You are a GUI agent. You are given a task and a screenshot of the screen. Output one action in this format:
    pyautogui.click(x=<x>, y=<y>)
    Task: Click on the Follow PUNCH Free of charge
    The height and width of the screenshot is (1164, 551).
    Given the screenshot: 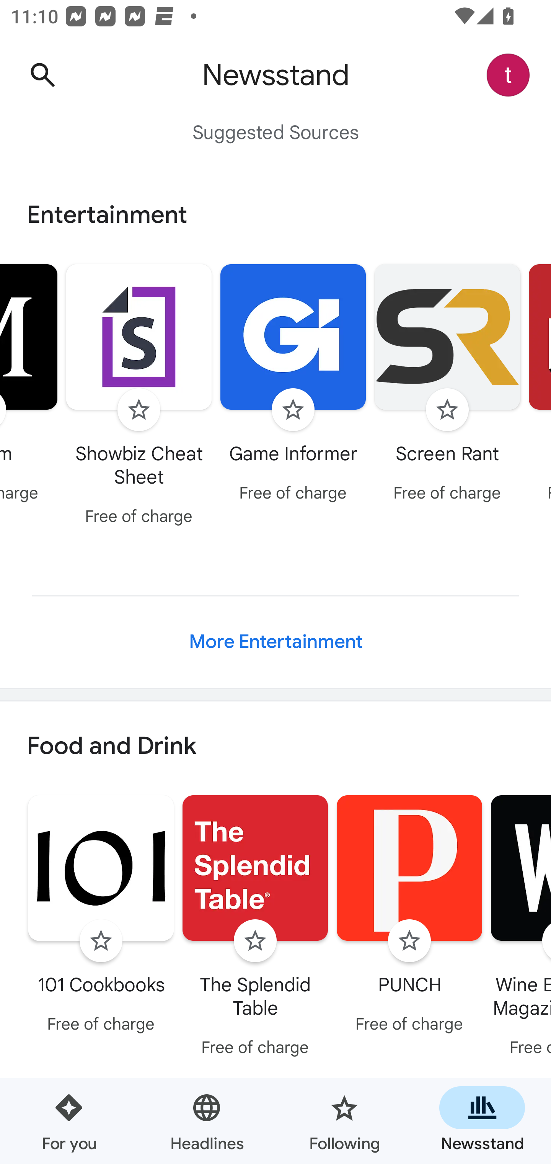 What is the action you would take?
    pyautogui.click(x=409, y=917)
    